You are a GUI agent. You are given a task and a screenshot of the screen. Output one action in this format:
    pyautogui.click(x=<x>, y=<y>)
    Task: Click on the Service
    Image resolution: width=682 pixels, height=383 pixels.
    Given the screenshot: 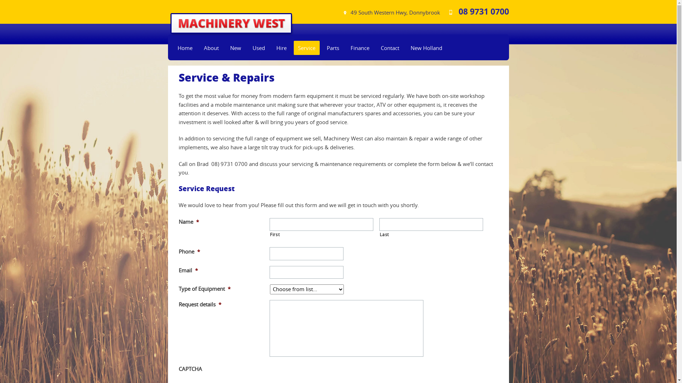 What is the action you would take?
    pyautogui.click(x=307, y=48)
    